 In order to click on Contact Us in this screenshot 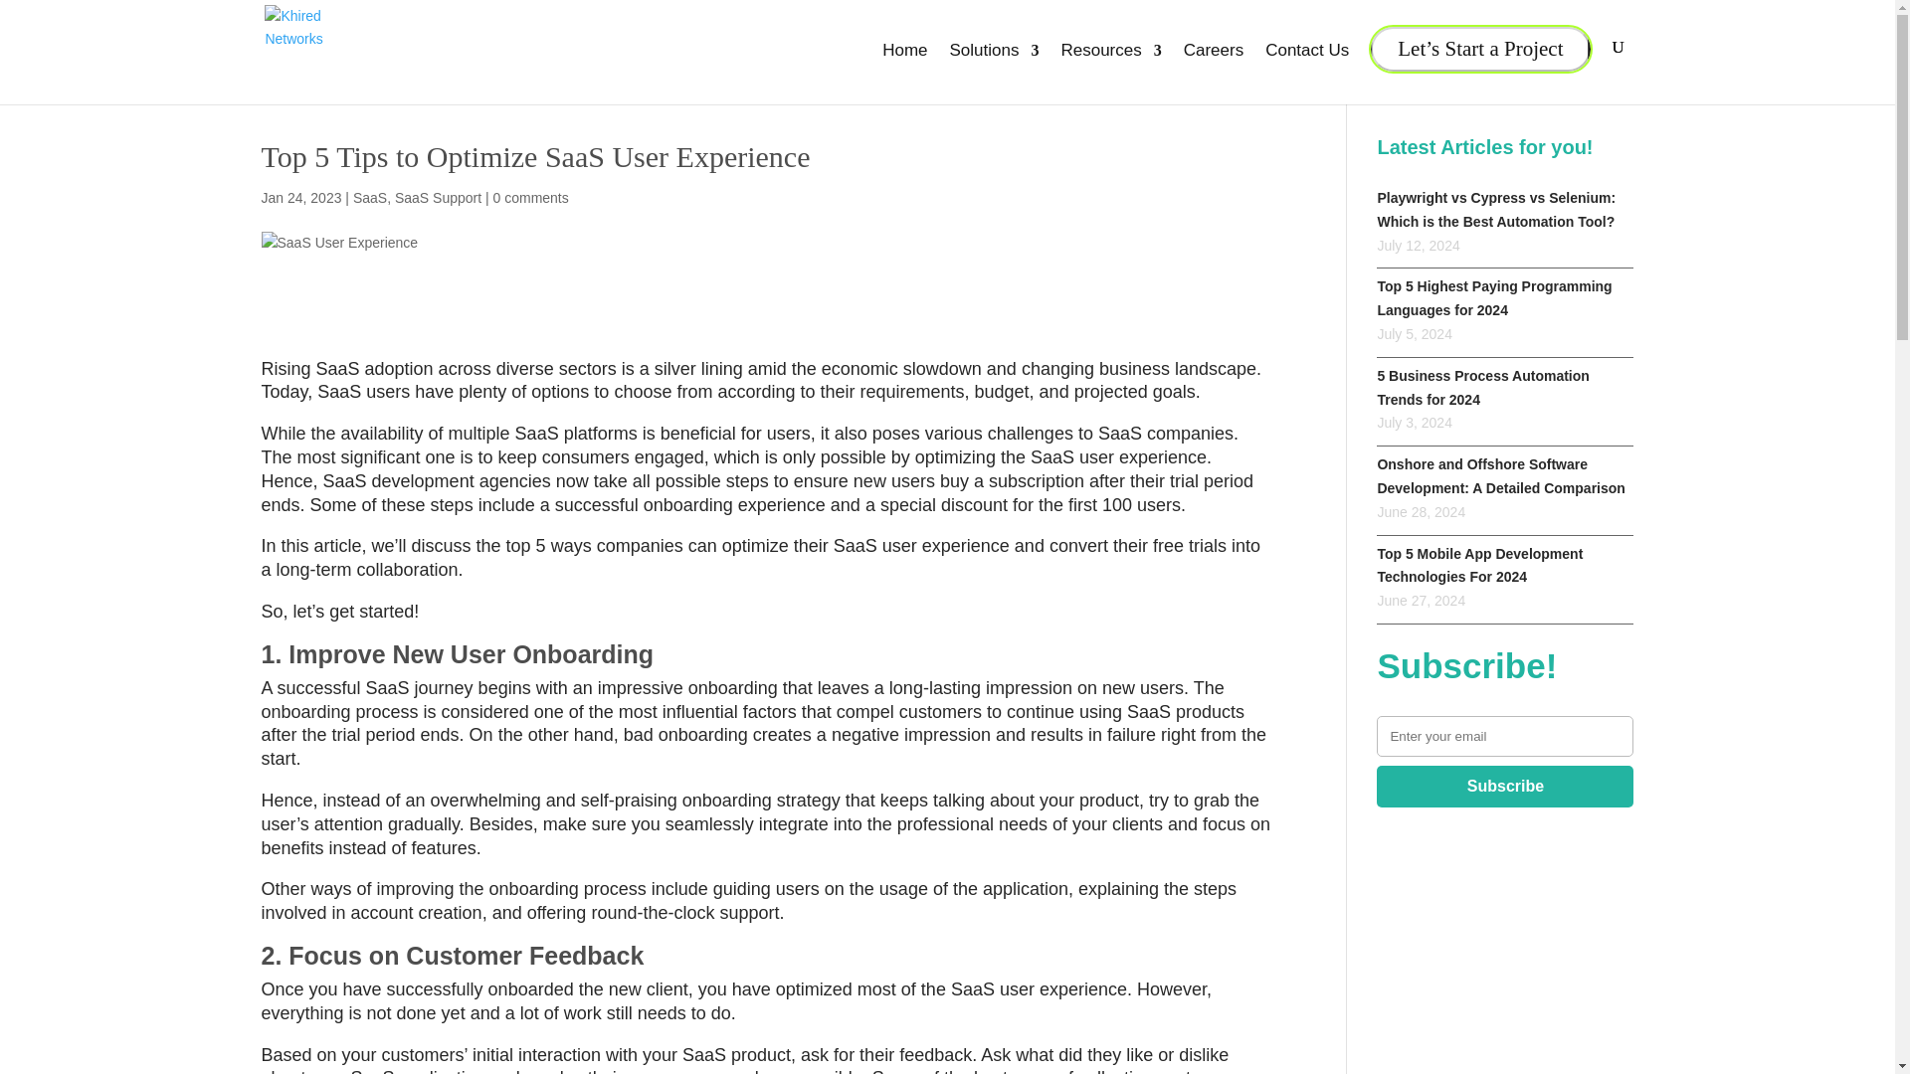, I will do `click(1306, 67)`.